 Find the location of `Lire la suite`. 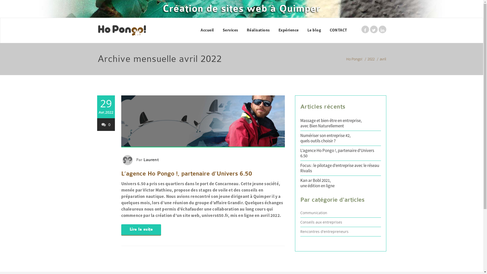

Lire la suite is located at coordinates (141, 230).